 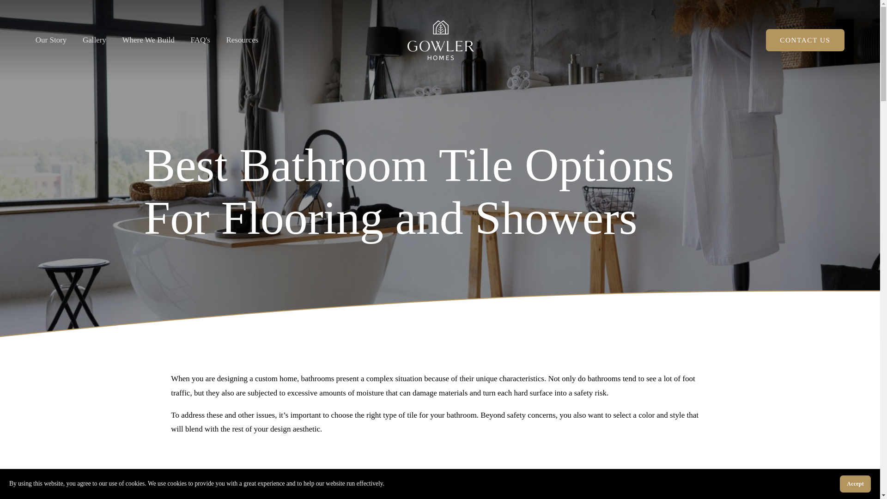 What do you see at coordinates (806, 40) in the screenshot?
I see `CONTACT US` at bounding box center [806, 40].